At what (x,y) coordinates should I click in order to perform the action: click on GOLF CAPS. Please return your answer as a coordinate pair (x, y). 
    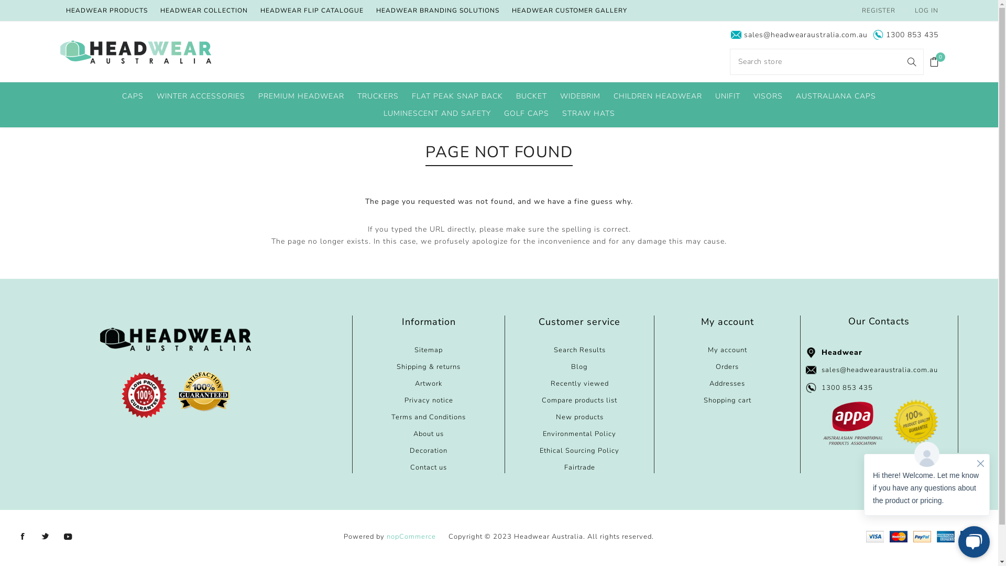
    Looking at the image, I should click on (527, 113).